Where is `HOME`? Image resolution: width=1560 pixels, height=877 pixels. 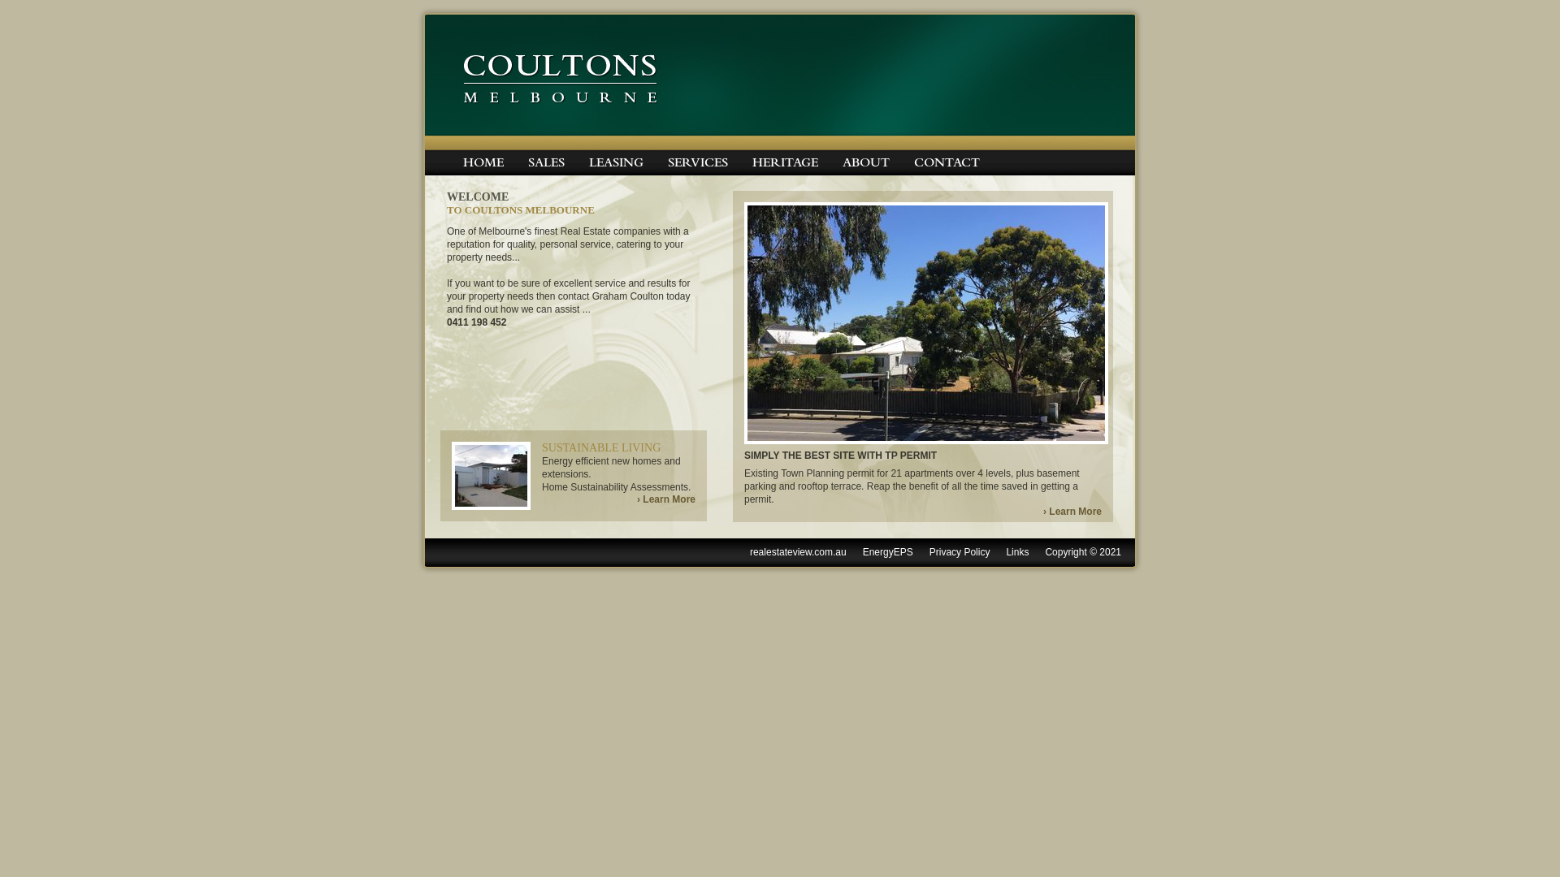
HOME is located at coordinates (483, 162).